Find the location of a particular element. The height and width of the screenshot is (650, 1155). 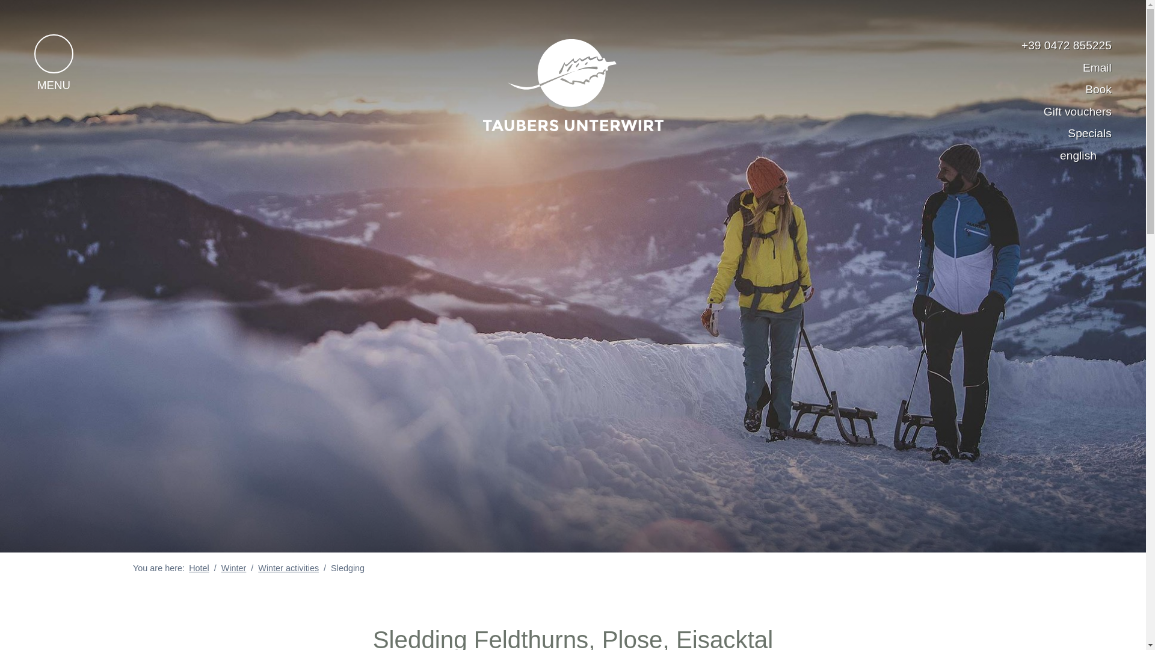

Book is located at coordinates (1089, 89).